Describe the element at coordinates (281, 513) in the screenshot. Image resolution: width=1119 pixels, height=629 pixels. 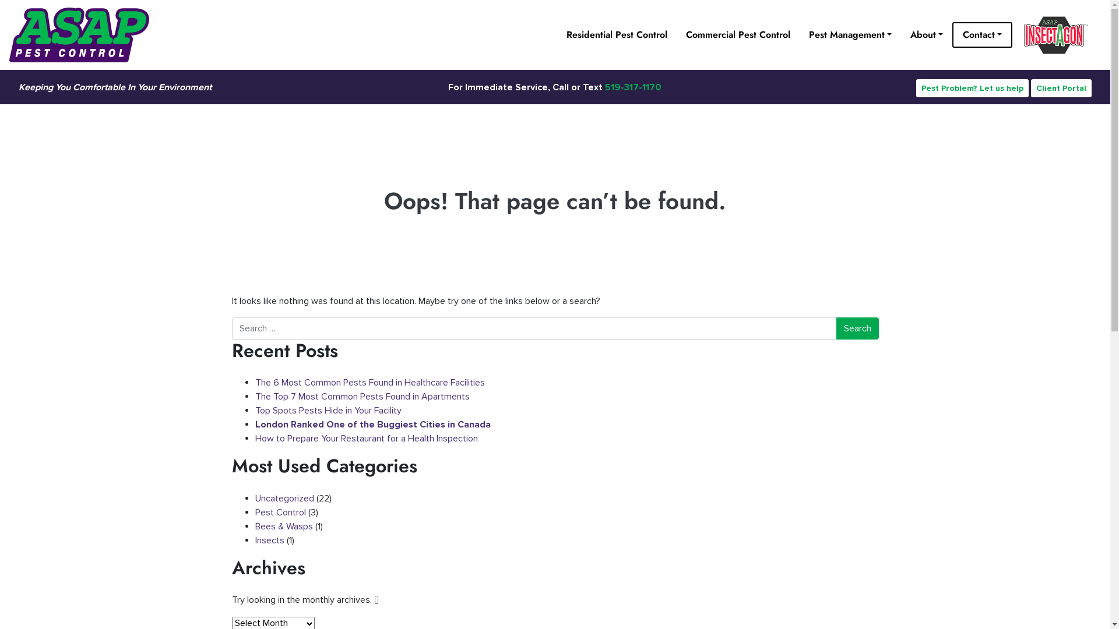
I see `Pest Control` at that location.